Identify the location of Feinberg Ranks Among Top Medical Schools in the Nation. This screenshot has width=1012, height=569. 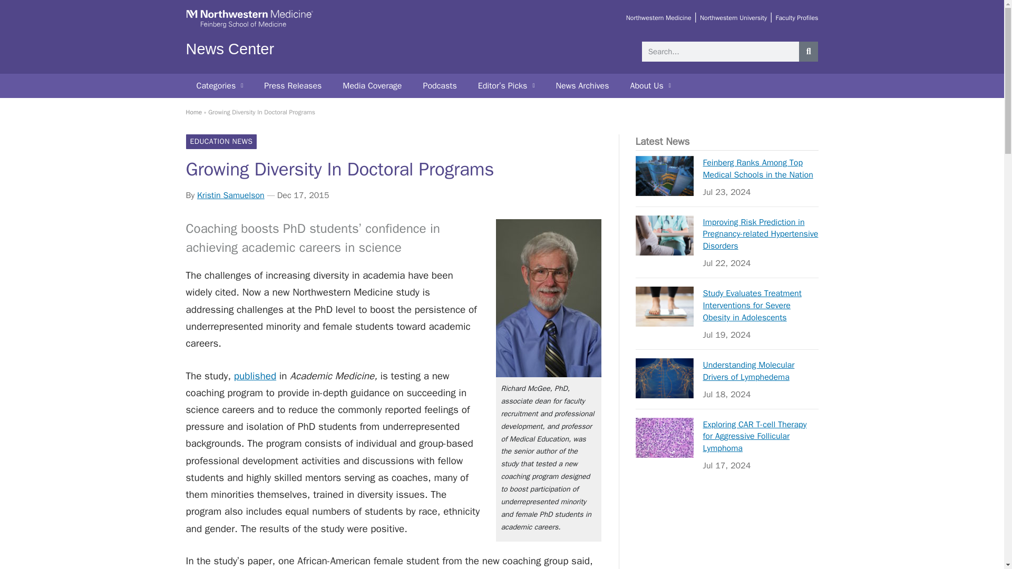
(664, 175).